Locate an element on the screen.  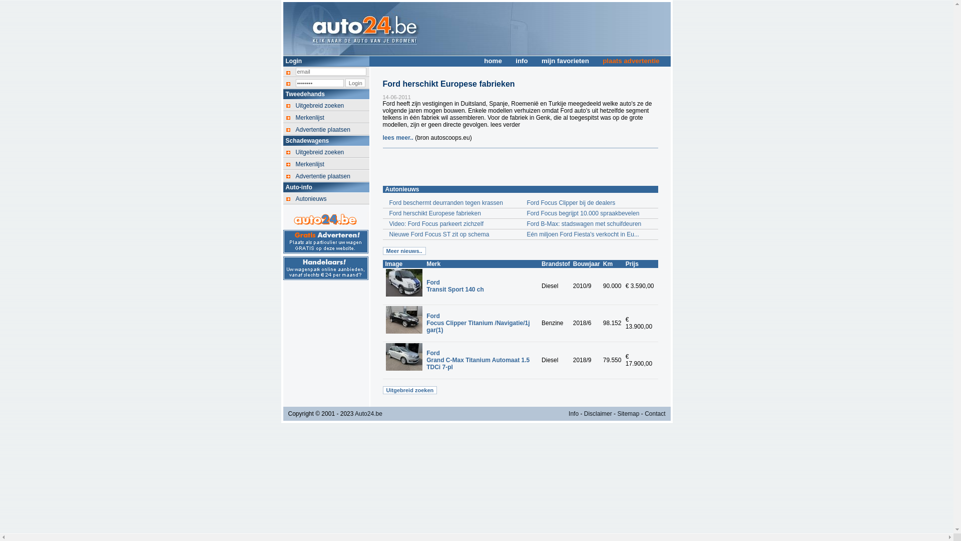
plaats advertentie is located at coordinates (631, 61).